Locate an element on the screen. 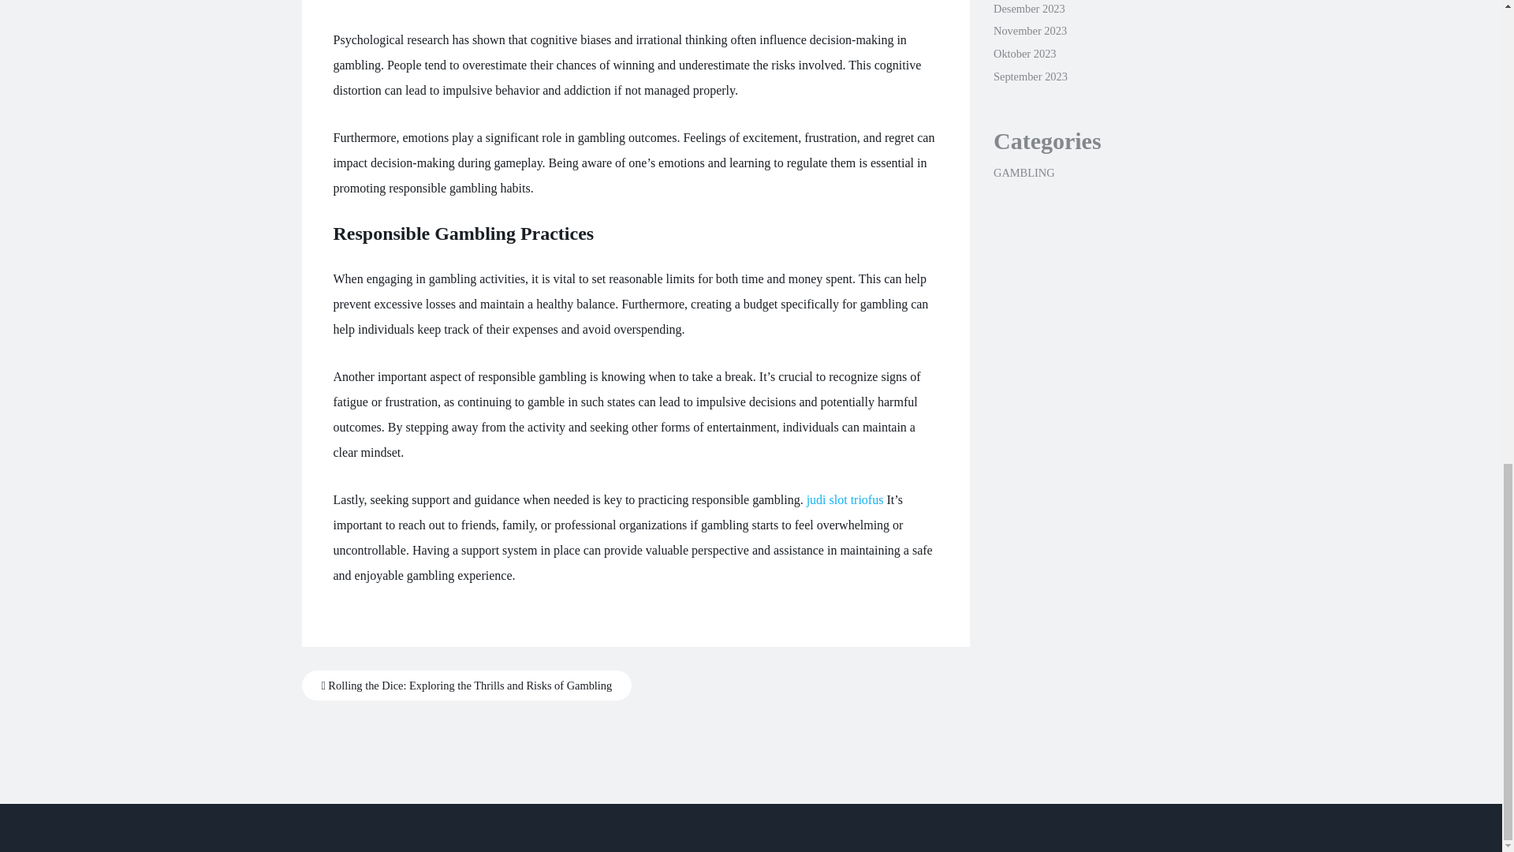 The height and width of the screenshot is (852, 1514). Oktober 2023 is located at coordinates (1025, 54).